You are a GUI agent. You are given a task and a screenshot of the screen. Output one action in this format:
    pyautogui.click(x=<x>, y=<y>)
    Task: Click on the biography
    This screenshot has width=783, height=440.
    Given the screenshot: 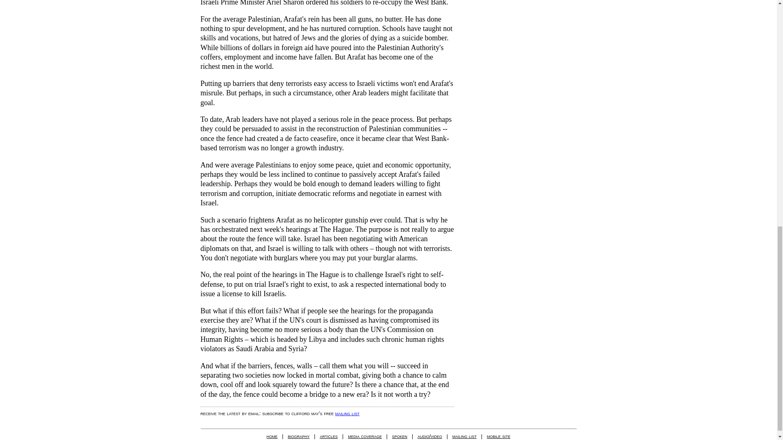 What is the action you would take?
    pyautogui.click(x=299, y=436)
    